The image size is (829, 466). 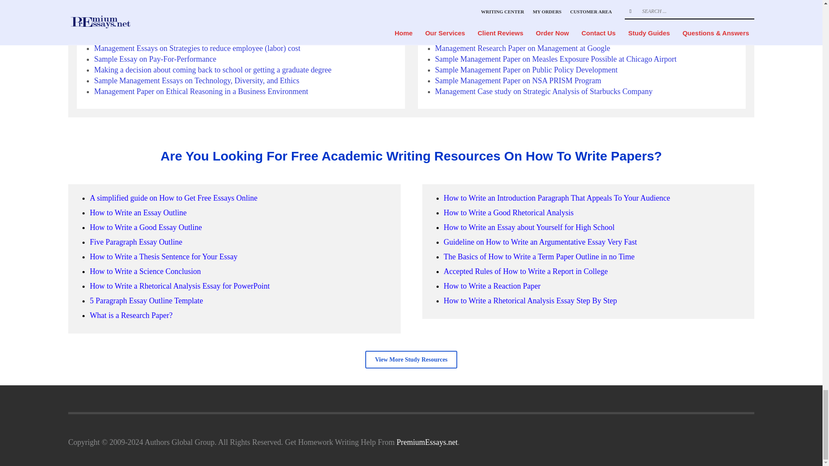 What do you see at coordinates (187, 16) in the screenshot?
I see `Research paper Assignment on Cross-Cultural Management` at bounding box center [187, 16].